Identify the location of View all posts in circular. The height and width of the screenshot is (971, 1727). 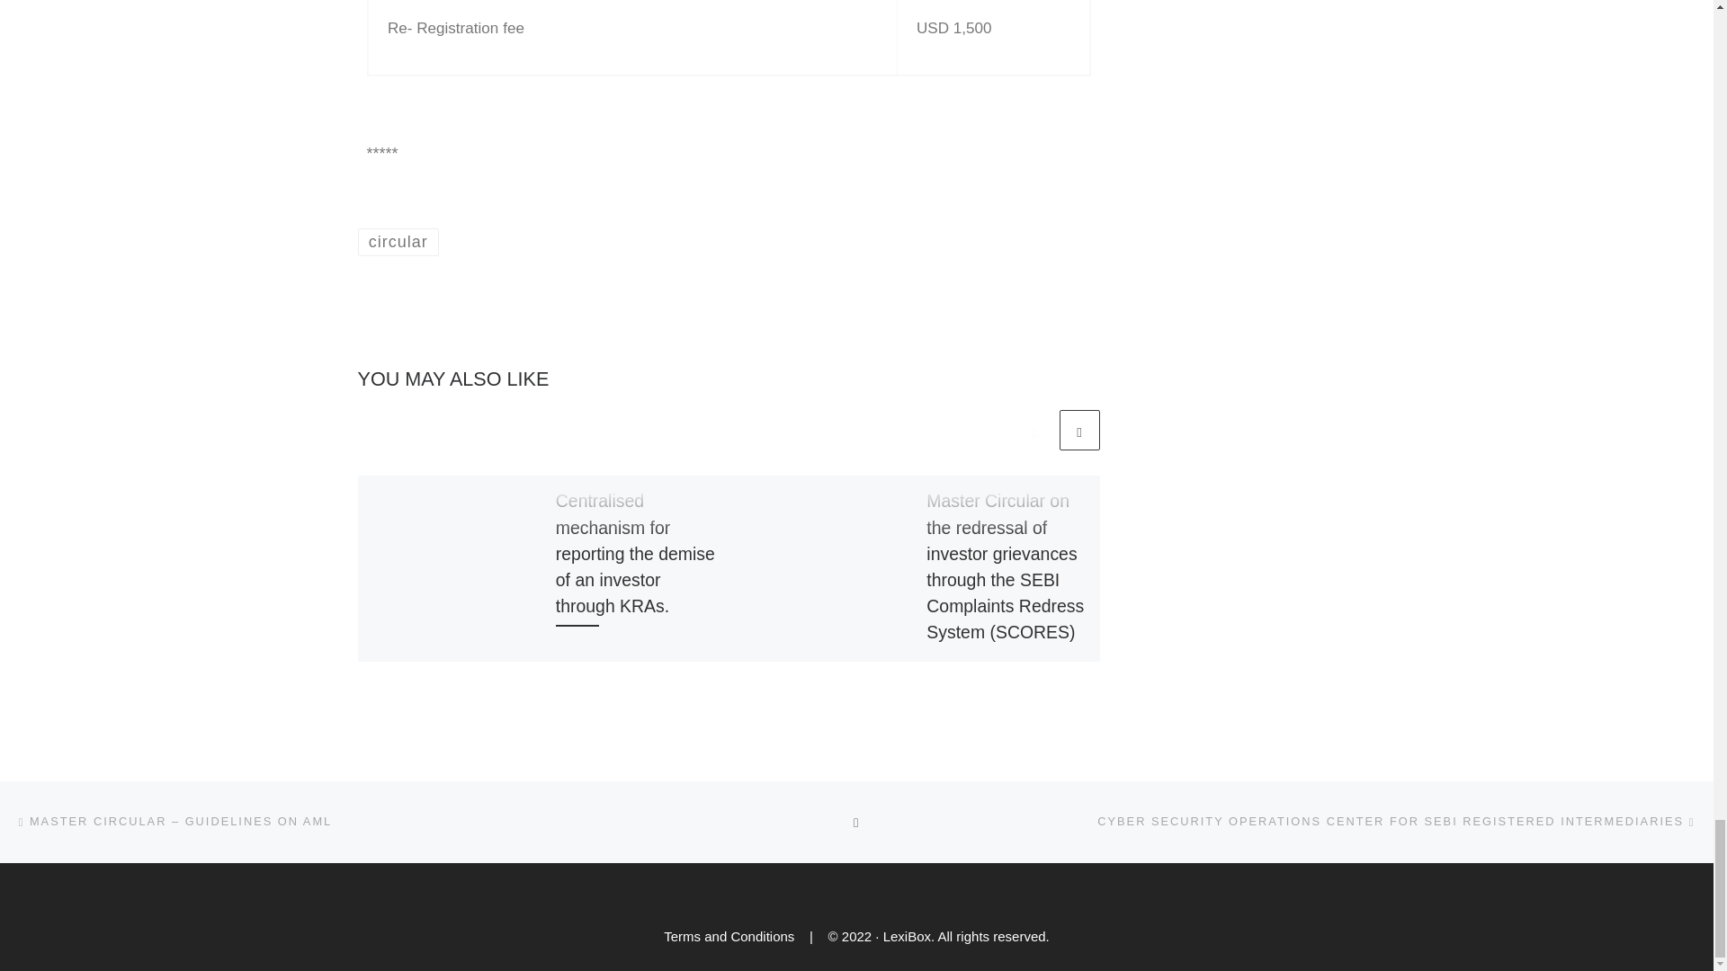
(398, 242).